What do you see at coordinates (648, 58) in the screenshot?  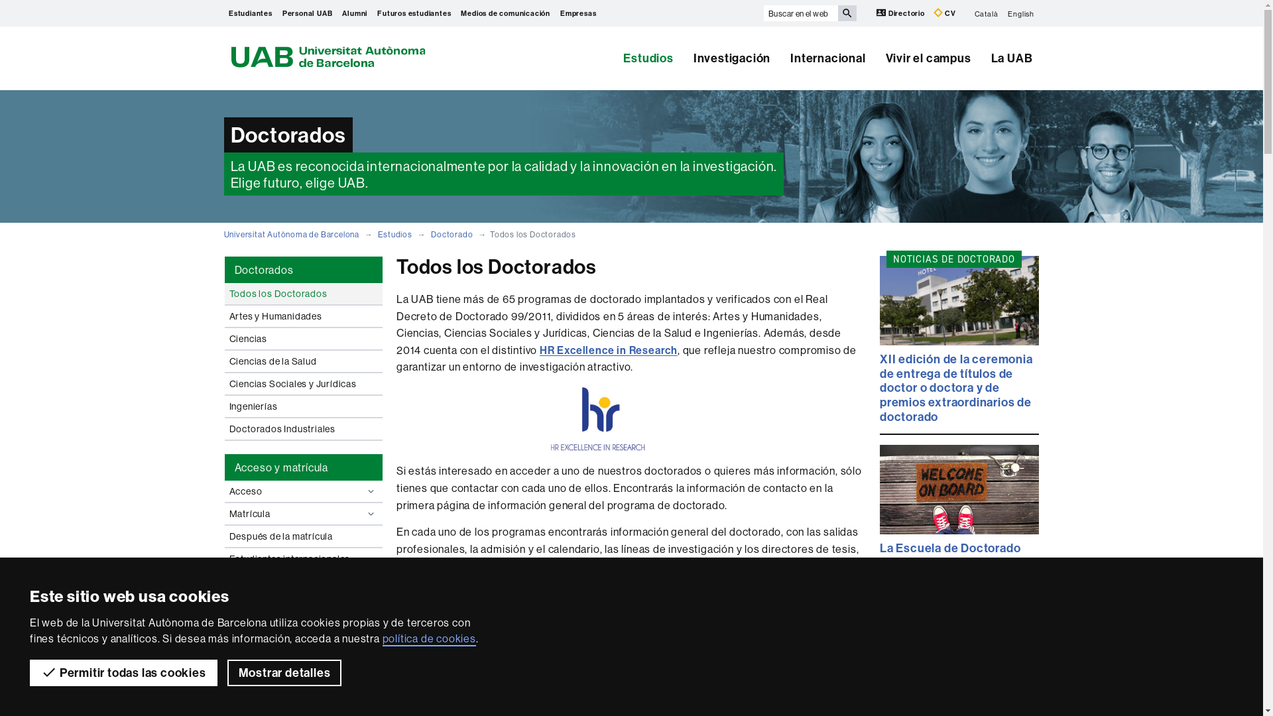 I see `Estudios` at bounding box center [648, 58].